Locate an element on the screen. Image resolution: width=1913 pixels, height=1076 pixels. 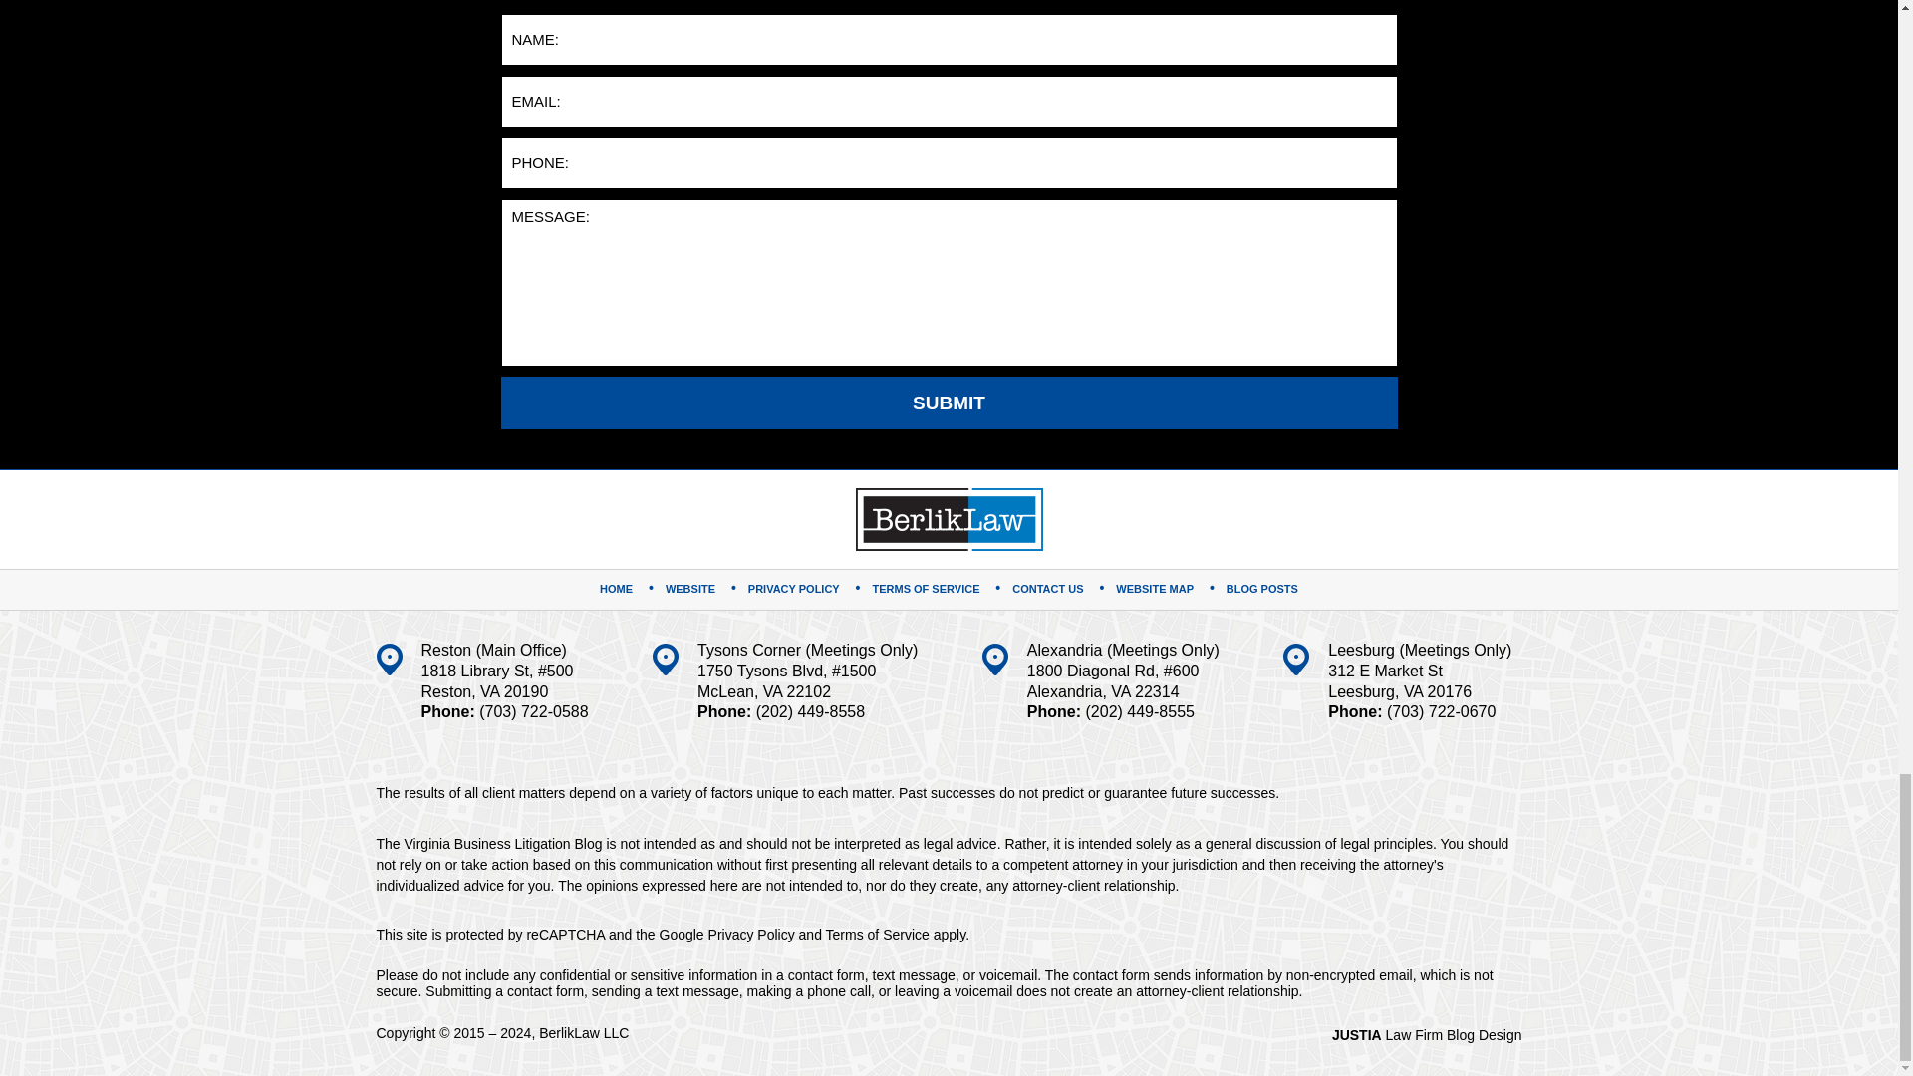
Please enter a valid phone number. is located at coordinates (948, 163).